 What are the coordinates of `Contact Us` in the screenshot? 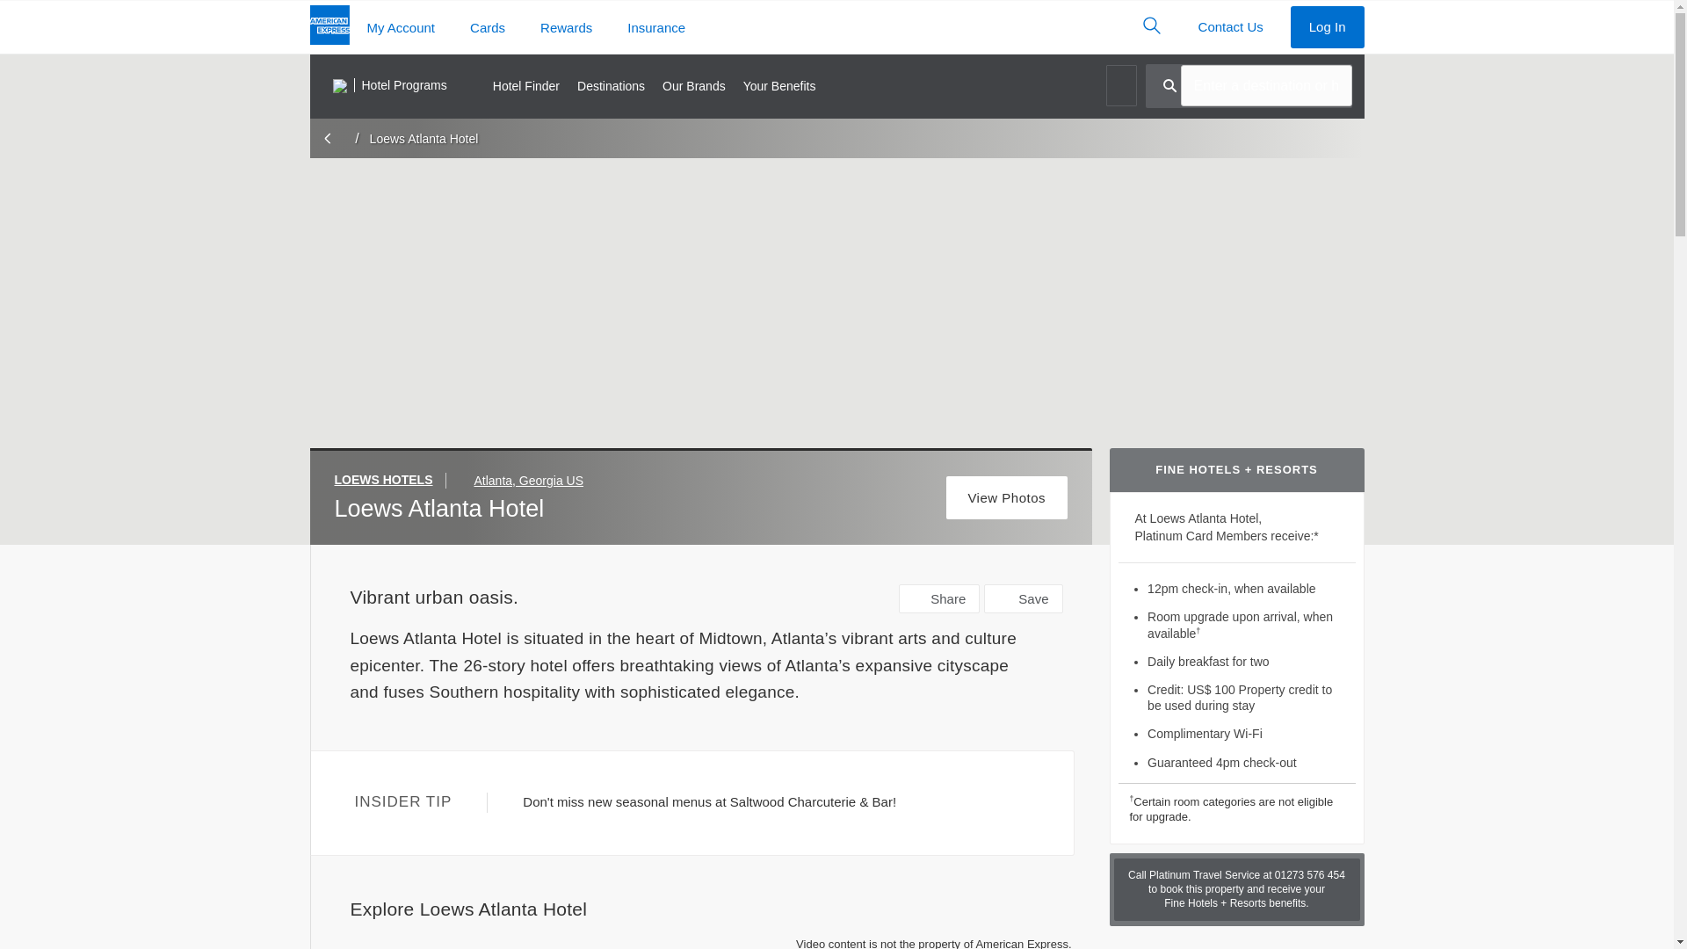 It's located at (1230, 26).